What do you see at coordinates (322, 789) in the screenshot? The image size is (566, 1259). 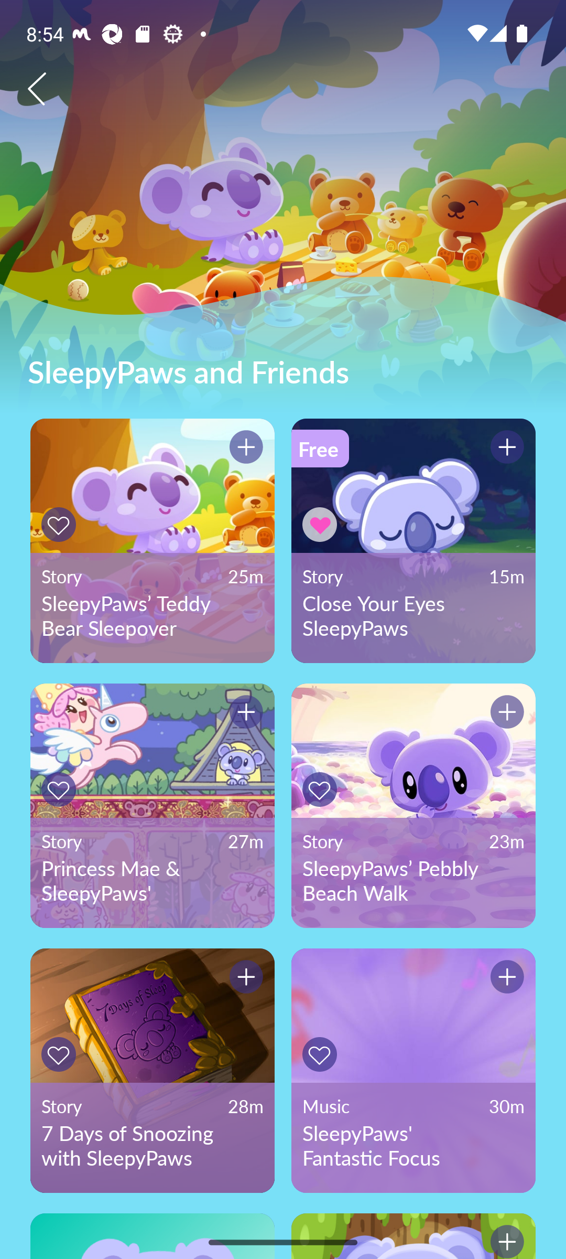 I see `Button` at bounding box center [322, 789].